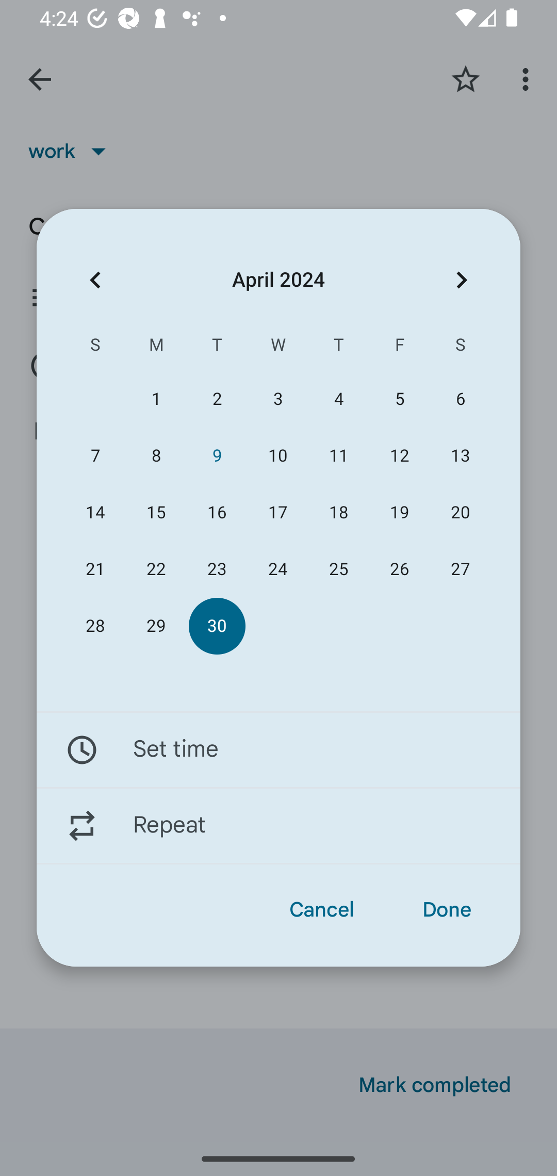 The height and width of the screenshot is (1176, 557). What do you see at coordinates (460, 513) in the screenshot?
I see `20 20 April 2024` at bounding box center [460, 513].